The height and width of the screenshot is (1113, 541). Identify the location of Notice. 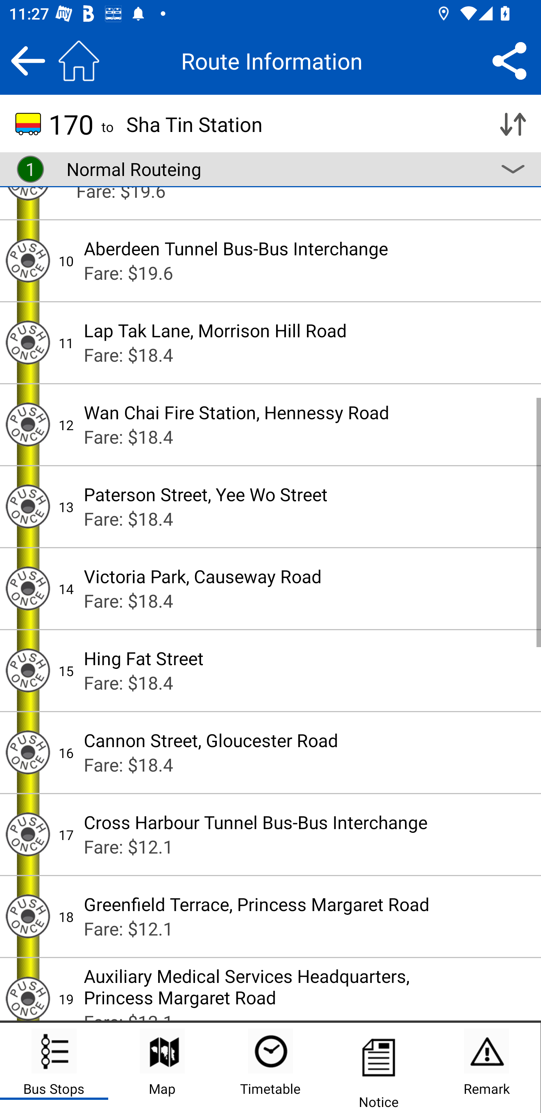
(379, 1068).